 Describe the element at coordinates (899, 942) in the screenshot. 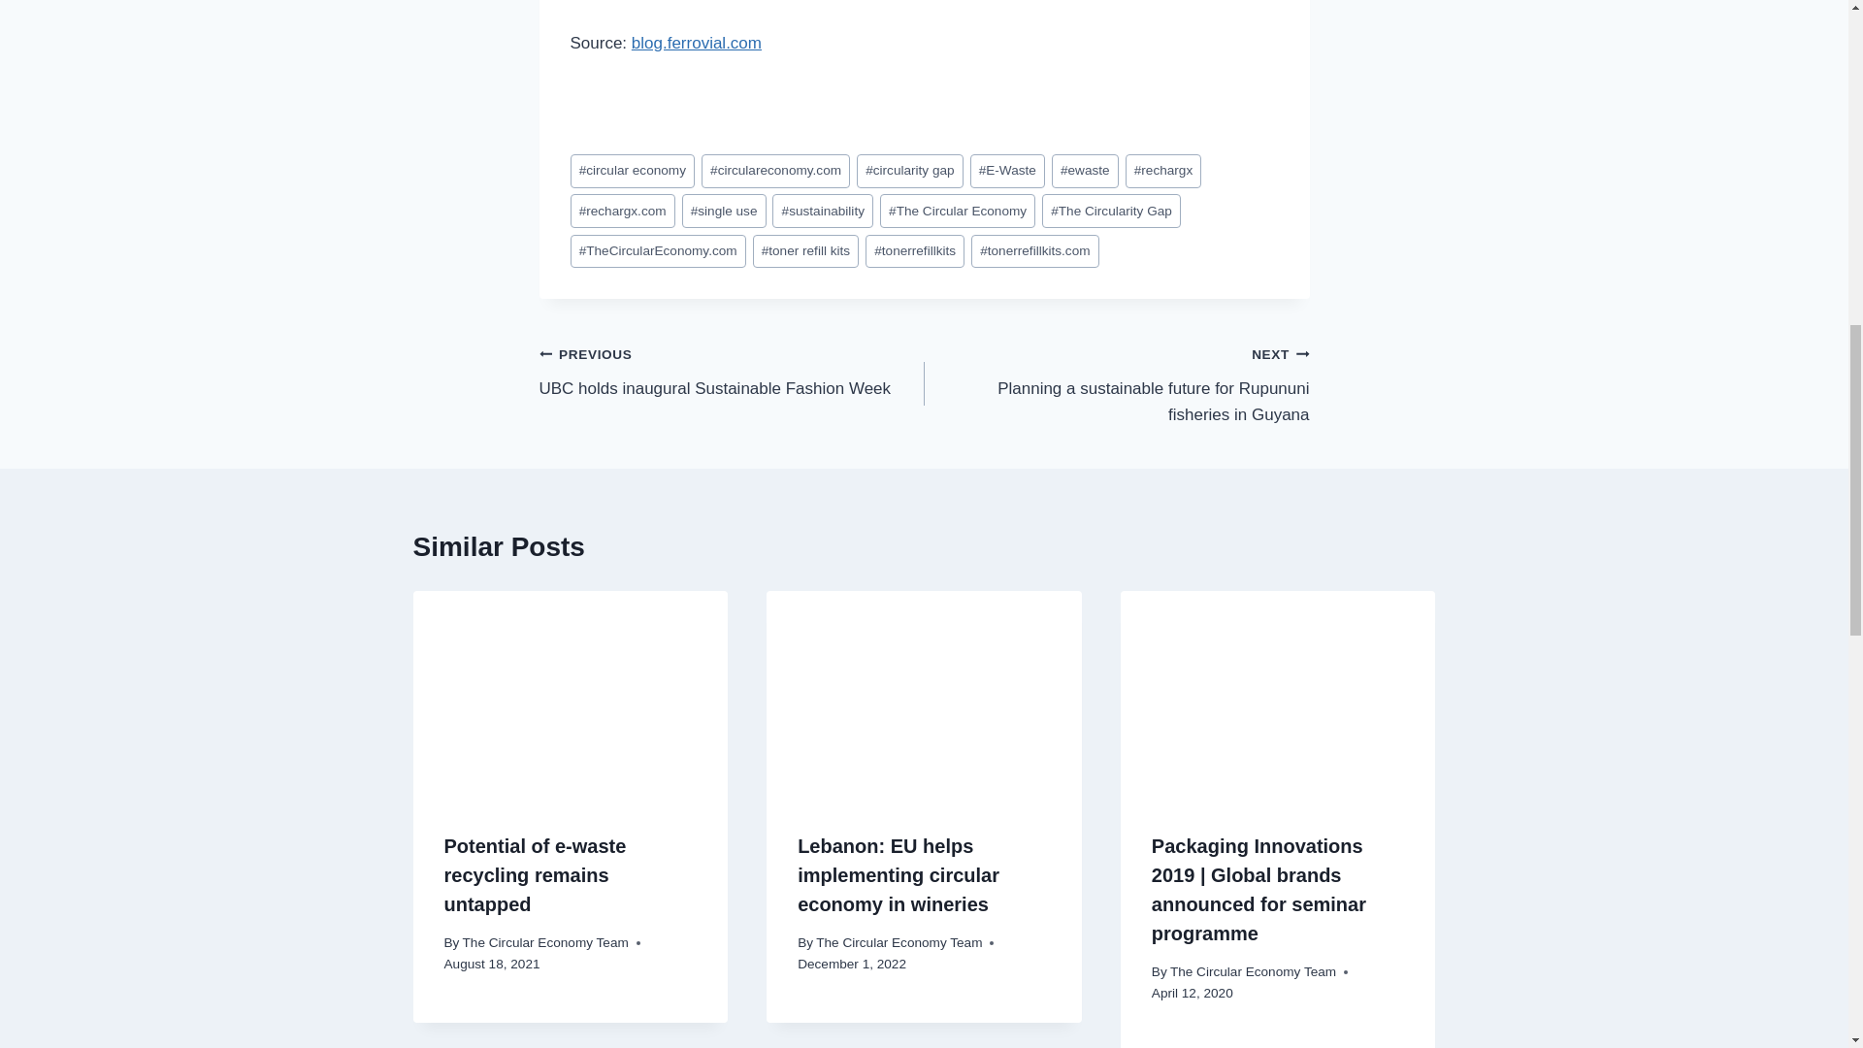

I see `Lebanon: EU helps implementing circular economy in wineries` at that location.